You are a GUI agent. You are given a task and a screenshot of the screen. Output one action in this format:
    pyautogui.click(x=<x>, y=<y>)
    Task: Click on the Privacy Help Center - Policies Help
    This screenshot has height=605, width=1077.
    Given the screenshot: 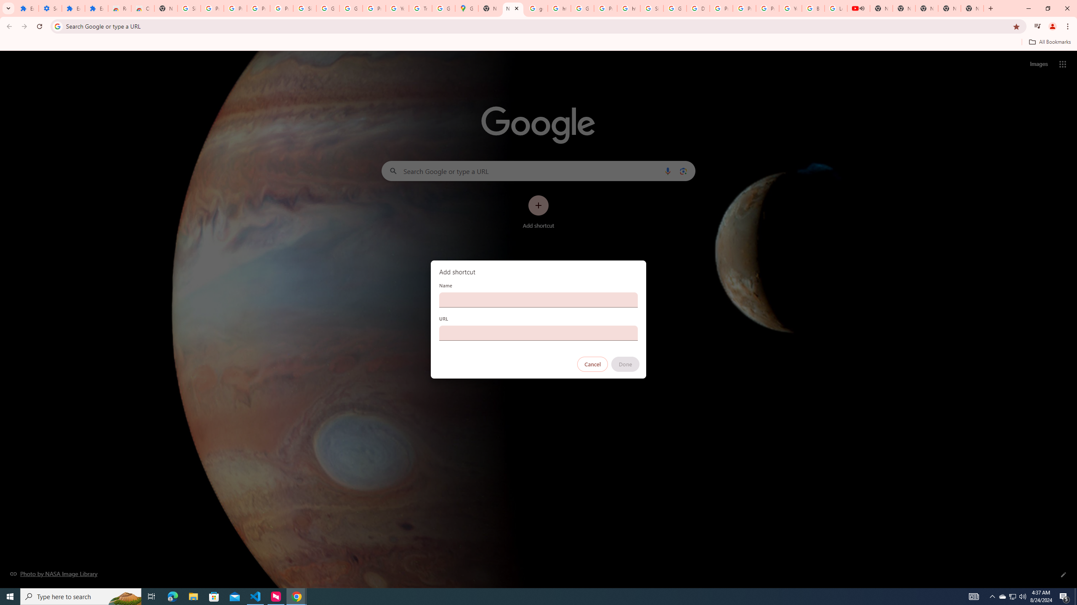 What is the action you would take?
    pyautogui.click(x=744, y=8)
    